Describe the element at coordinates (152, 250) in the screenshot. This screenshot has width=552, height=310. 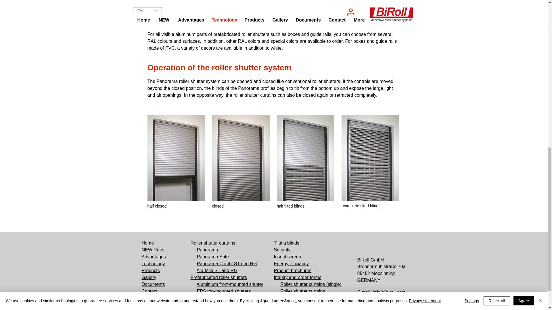
I see `NEW Revo` at that location.